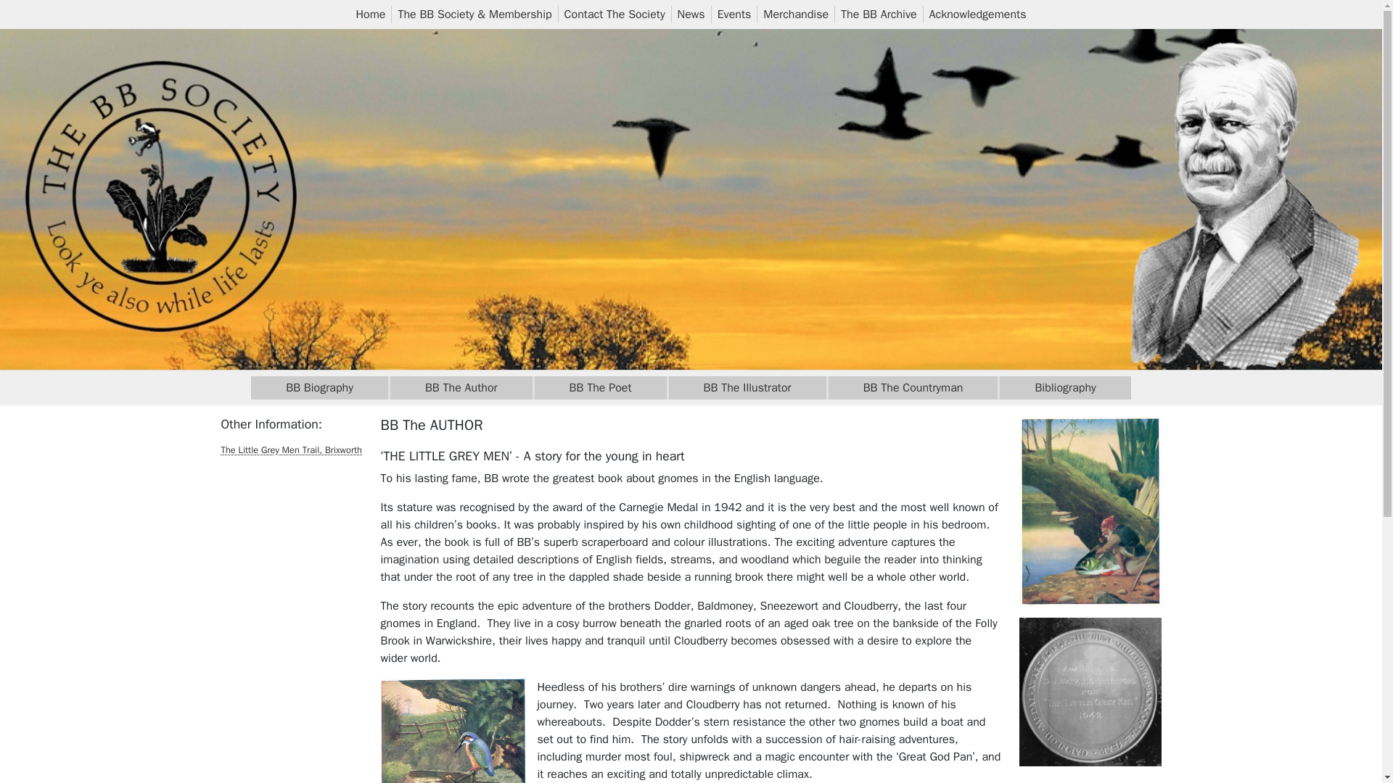 The image size is (1393, 783). Describe the element at coordinates (747, 387) in the screenshot. I see `BB The Illustrator` at that location.